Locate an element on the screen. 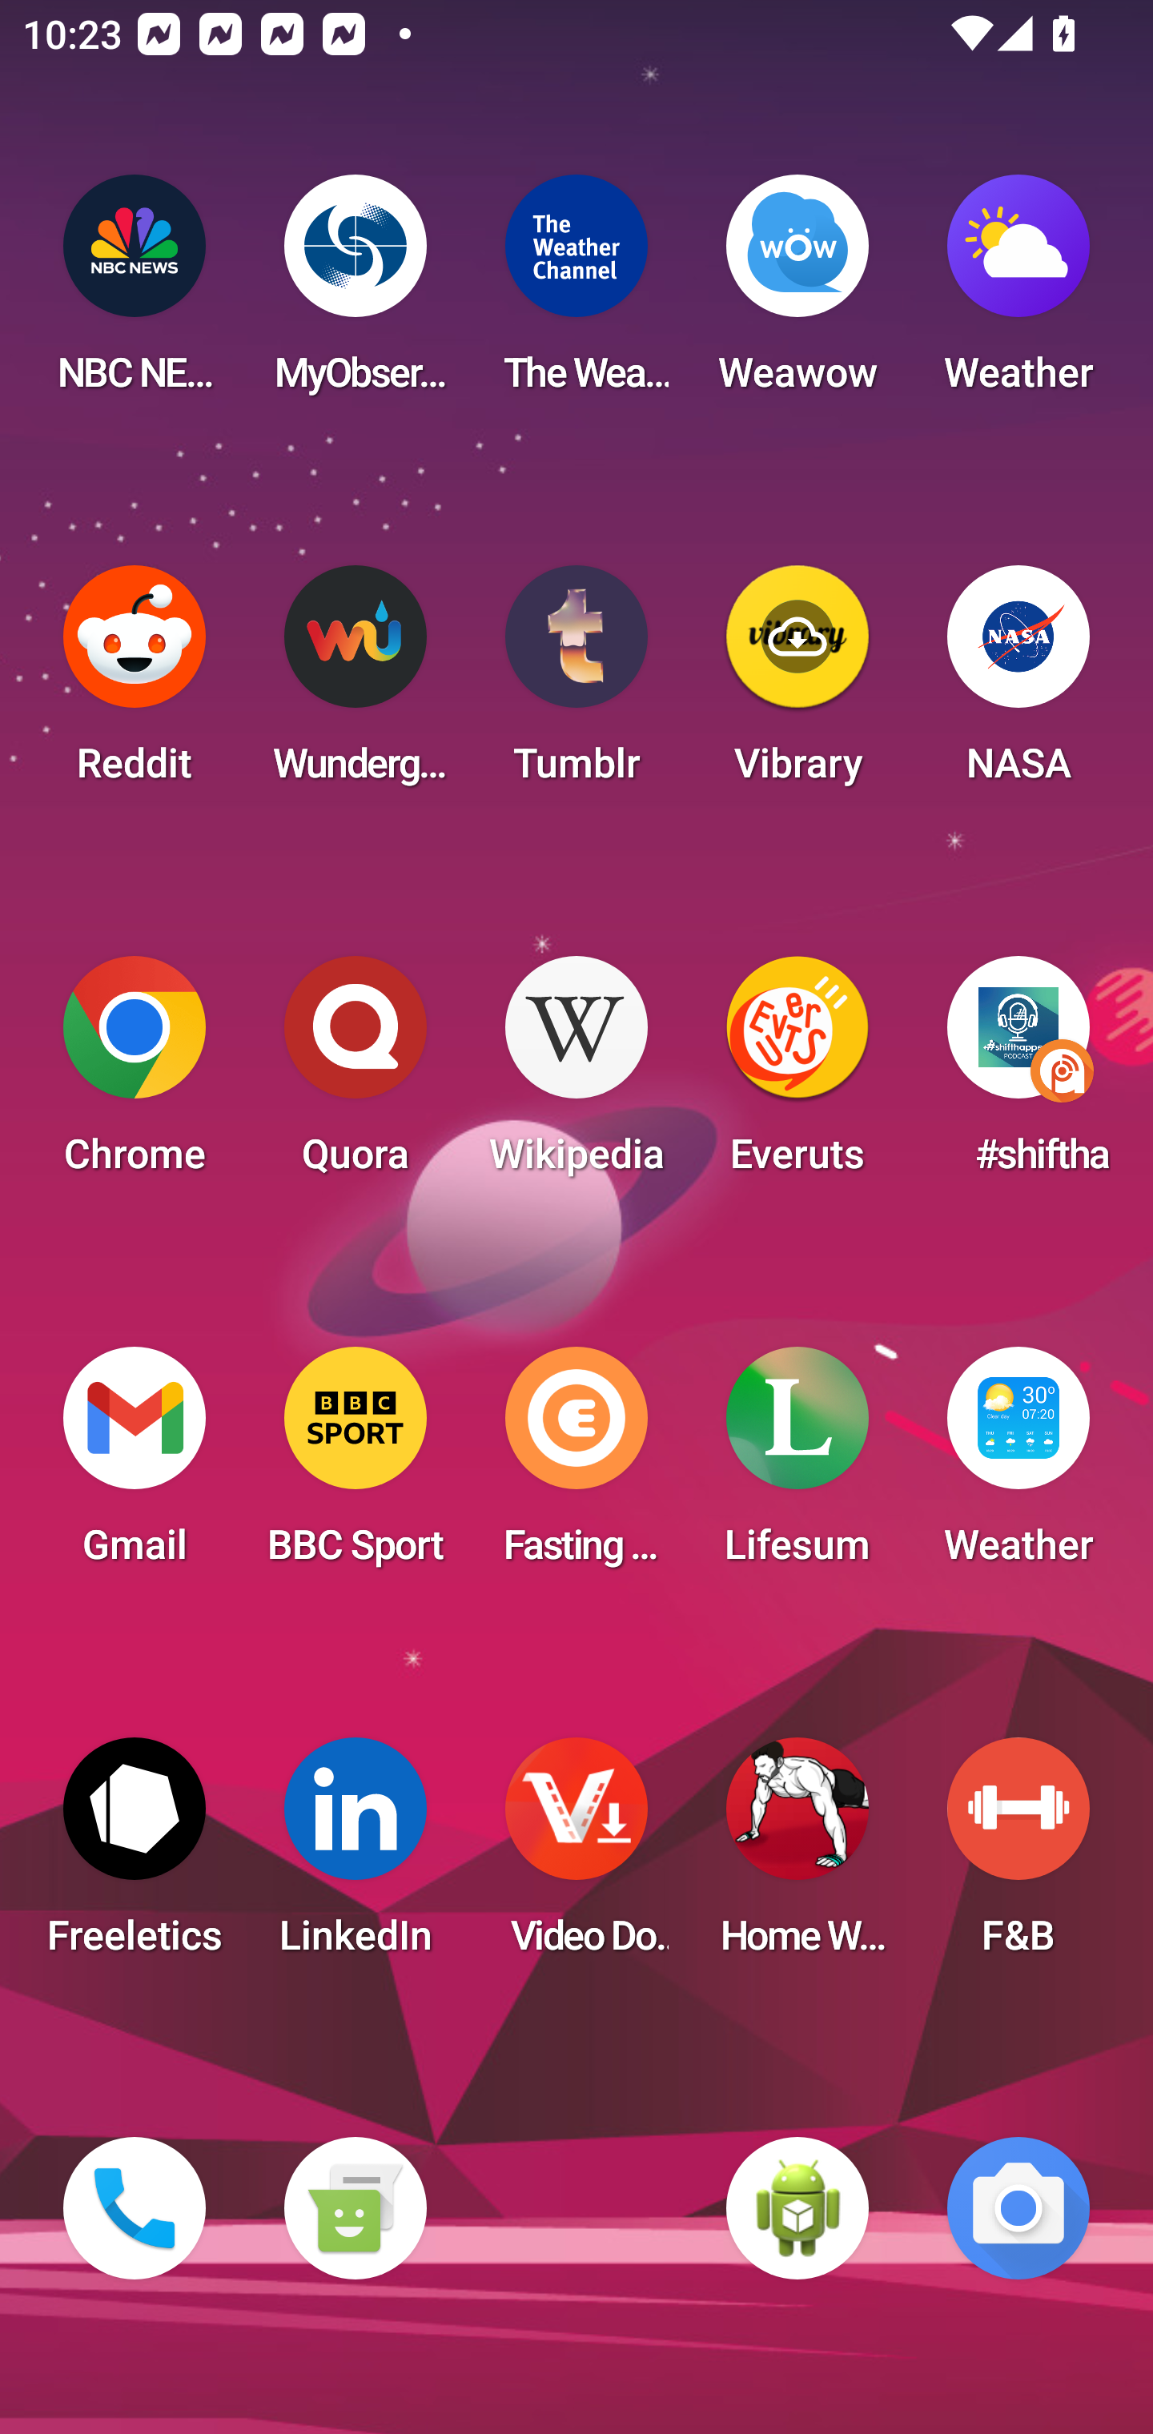  WebView Browser Tester is located at coordinates (797, 2208).